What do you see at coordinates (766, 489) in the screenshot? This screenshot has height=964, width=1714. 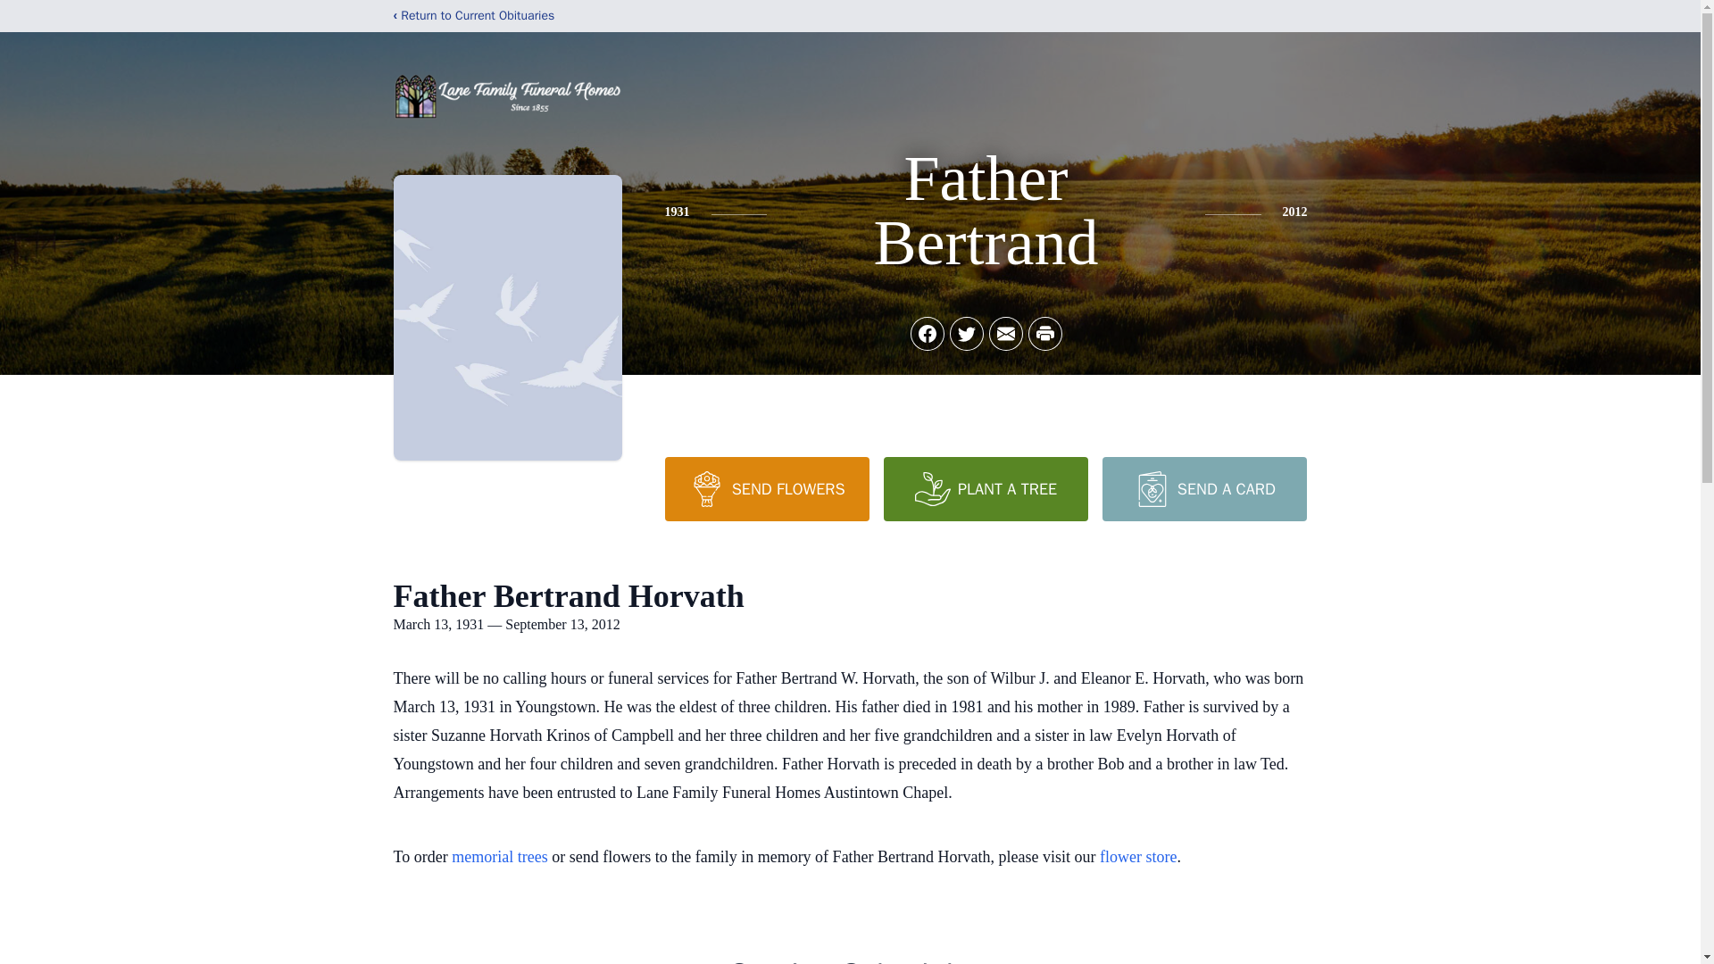 I see `SEND FLOWERS` at bounding box center [766, 489].